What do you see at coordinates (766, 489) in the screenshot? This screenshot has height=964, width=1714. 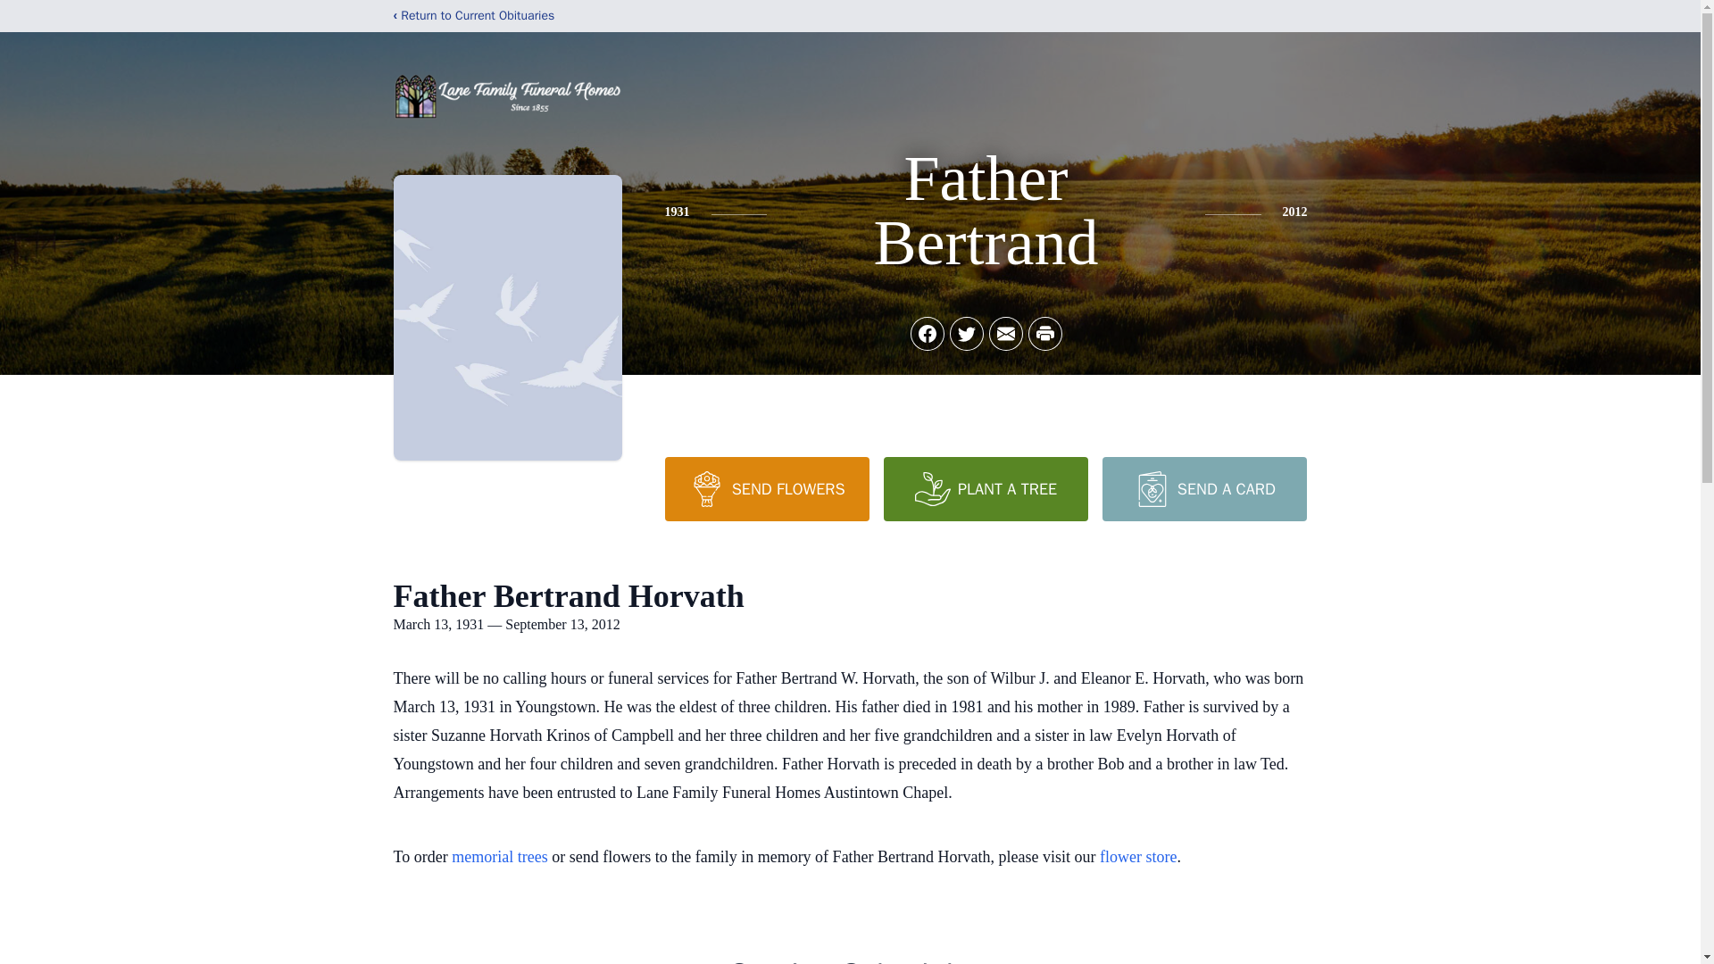 I see `SEND FLOWERS` at bounding box center [766, 489].